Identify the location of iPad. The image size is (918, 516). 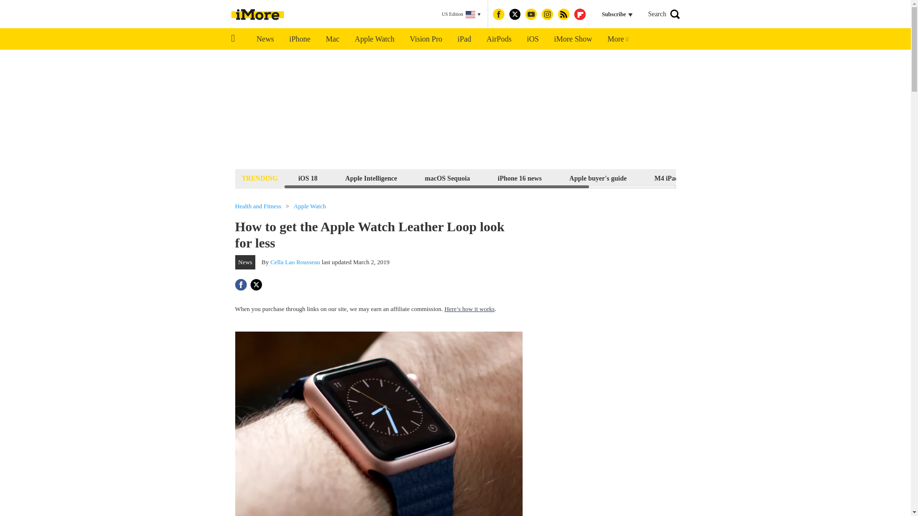
(464, 39).